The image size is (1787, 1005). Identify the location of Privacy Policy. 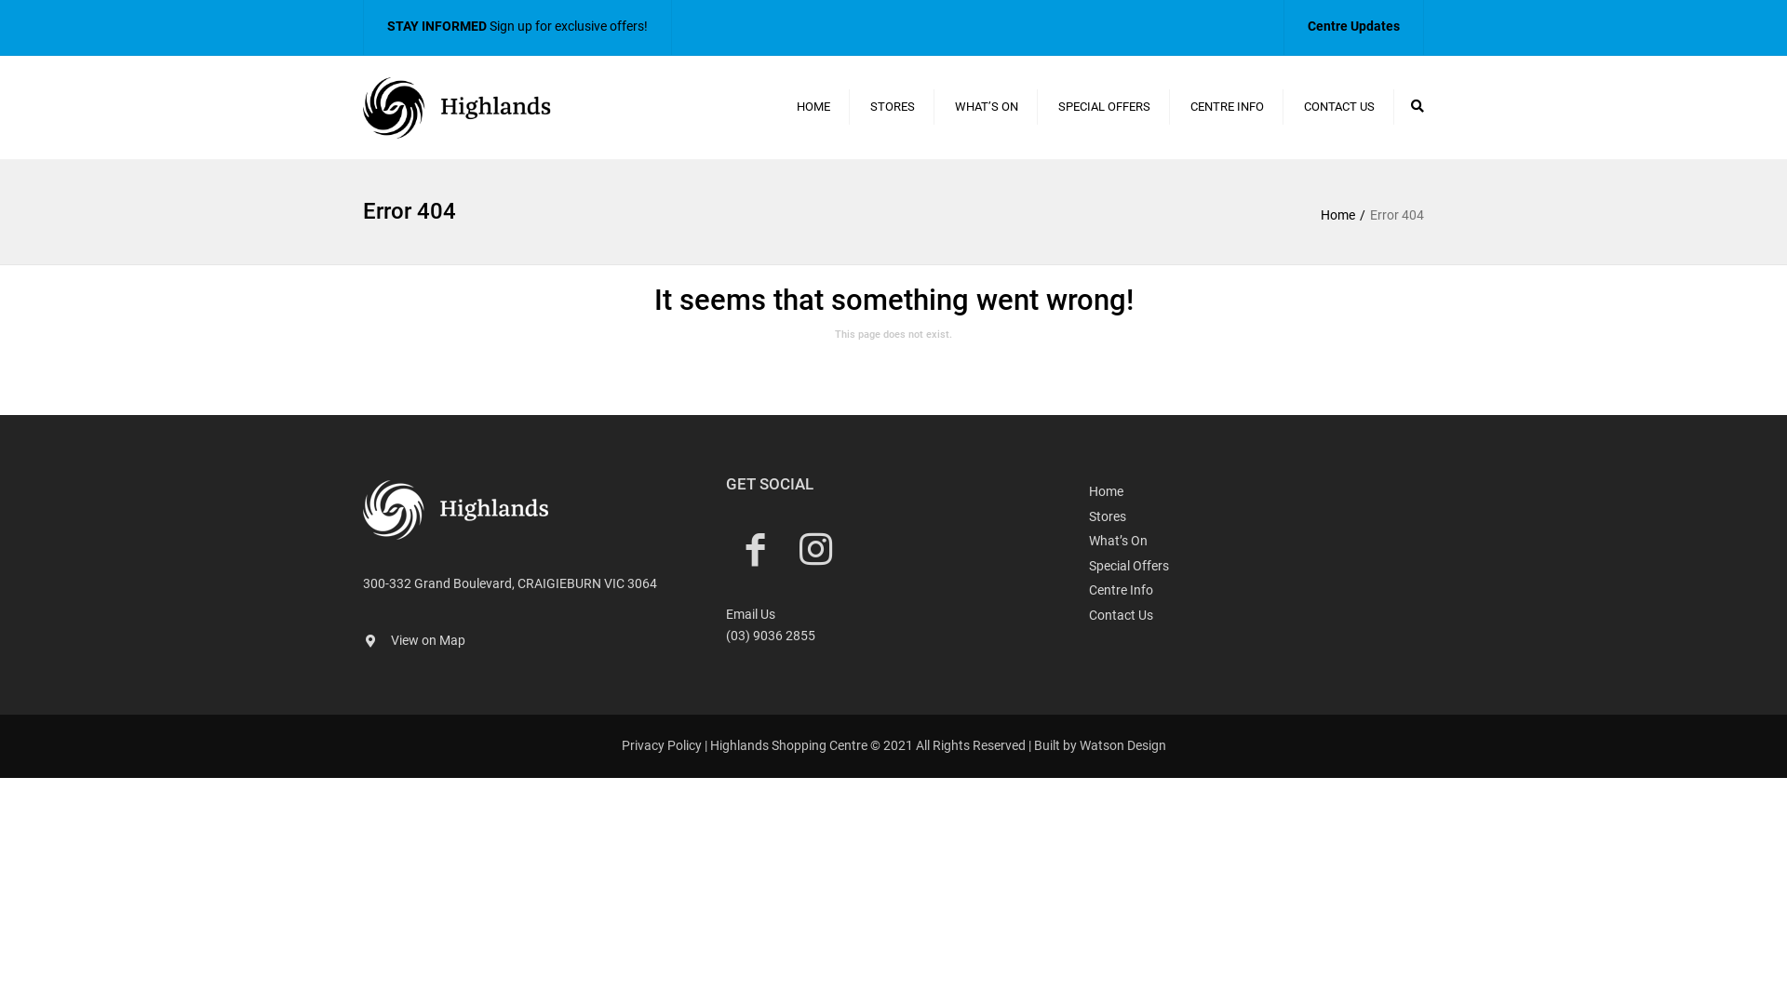
(662, 745).